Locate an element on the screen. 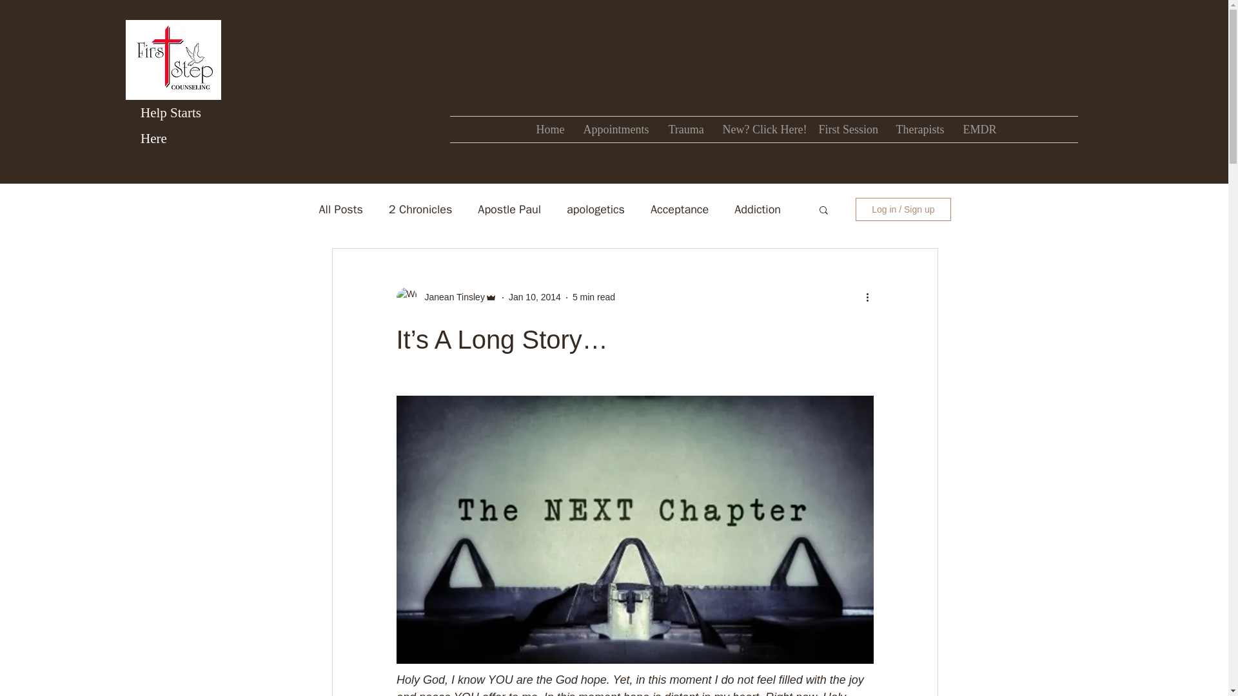  Addiction is located at coordinates (757, 209).